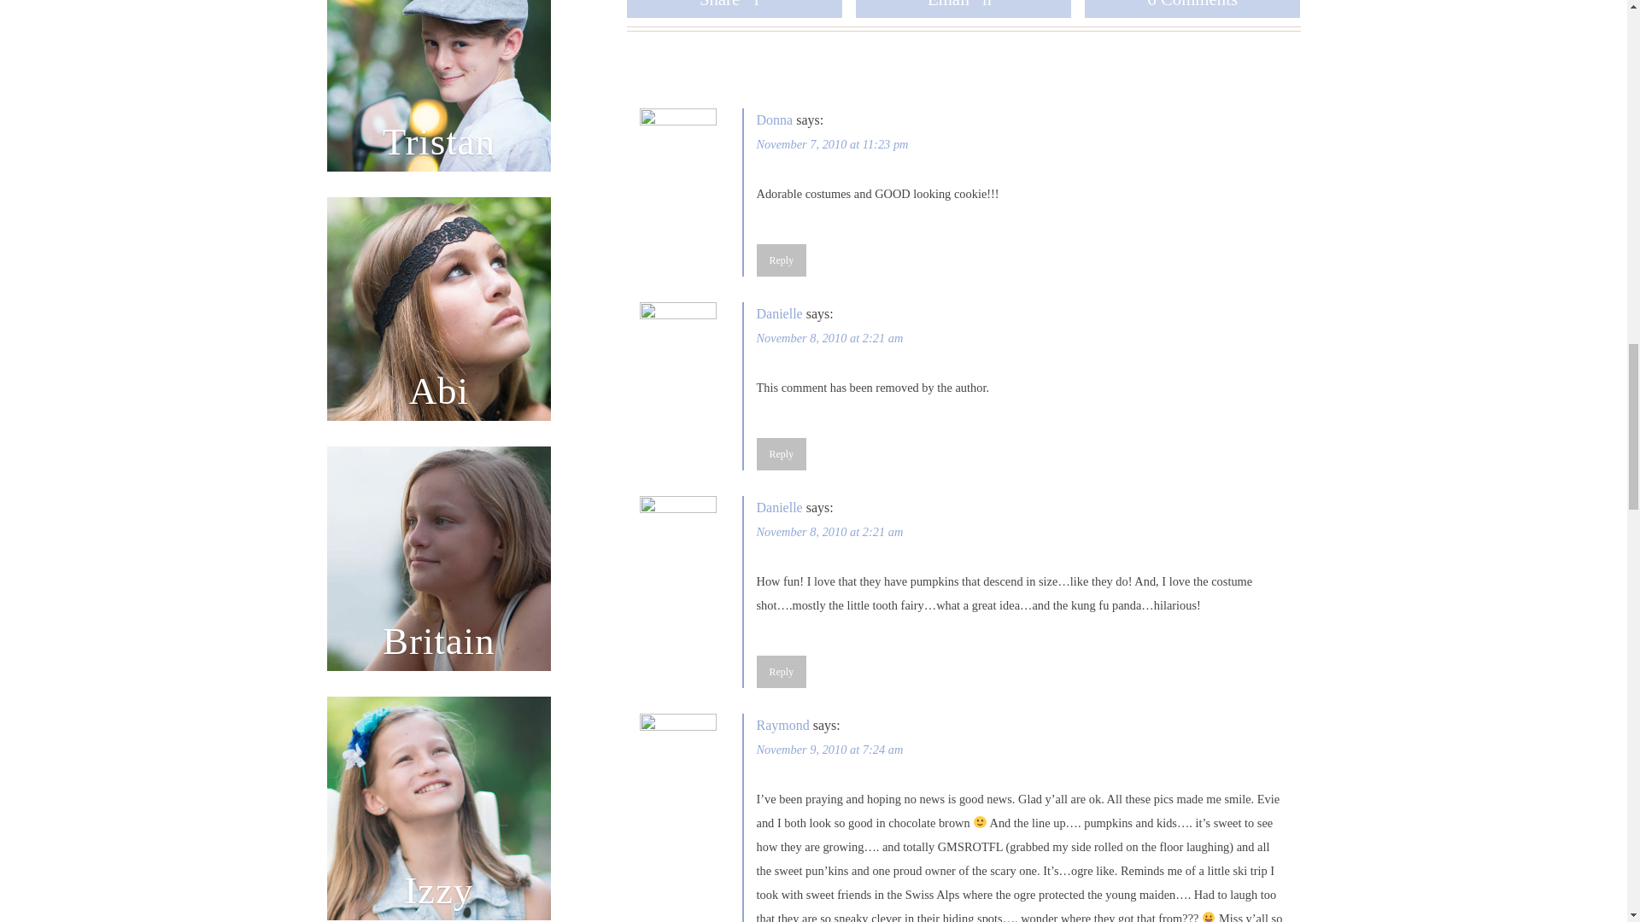  I want to click on Raymond, so click(782, 725).